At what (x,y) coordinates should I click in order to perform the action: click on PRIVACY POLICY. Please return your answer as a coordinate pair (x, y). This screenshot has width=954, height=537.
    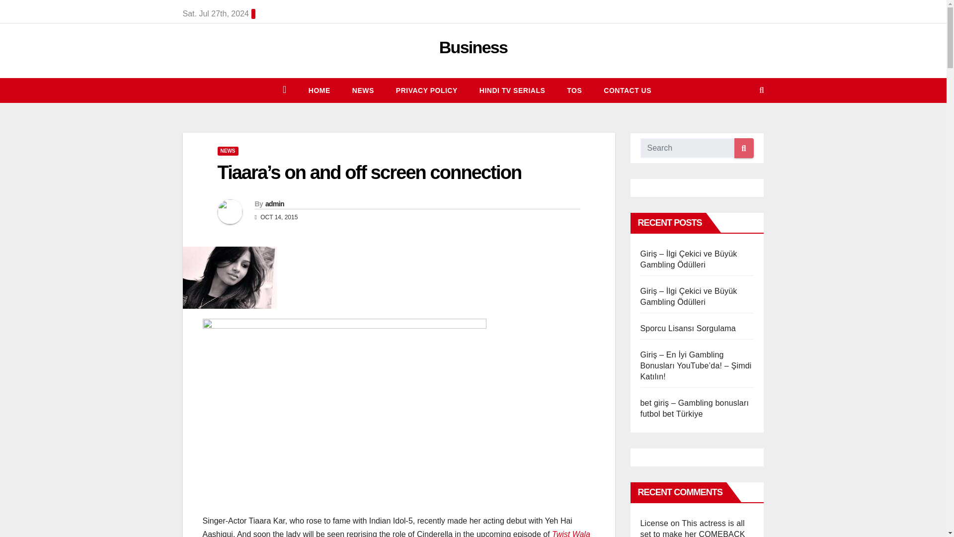
    Looking at the image, I should click on (426, 90).